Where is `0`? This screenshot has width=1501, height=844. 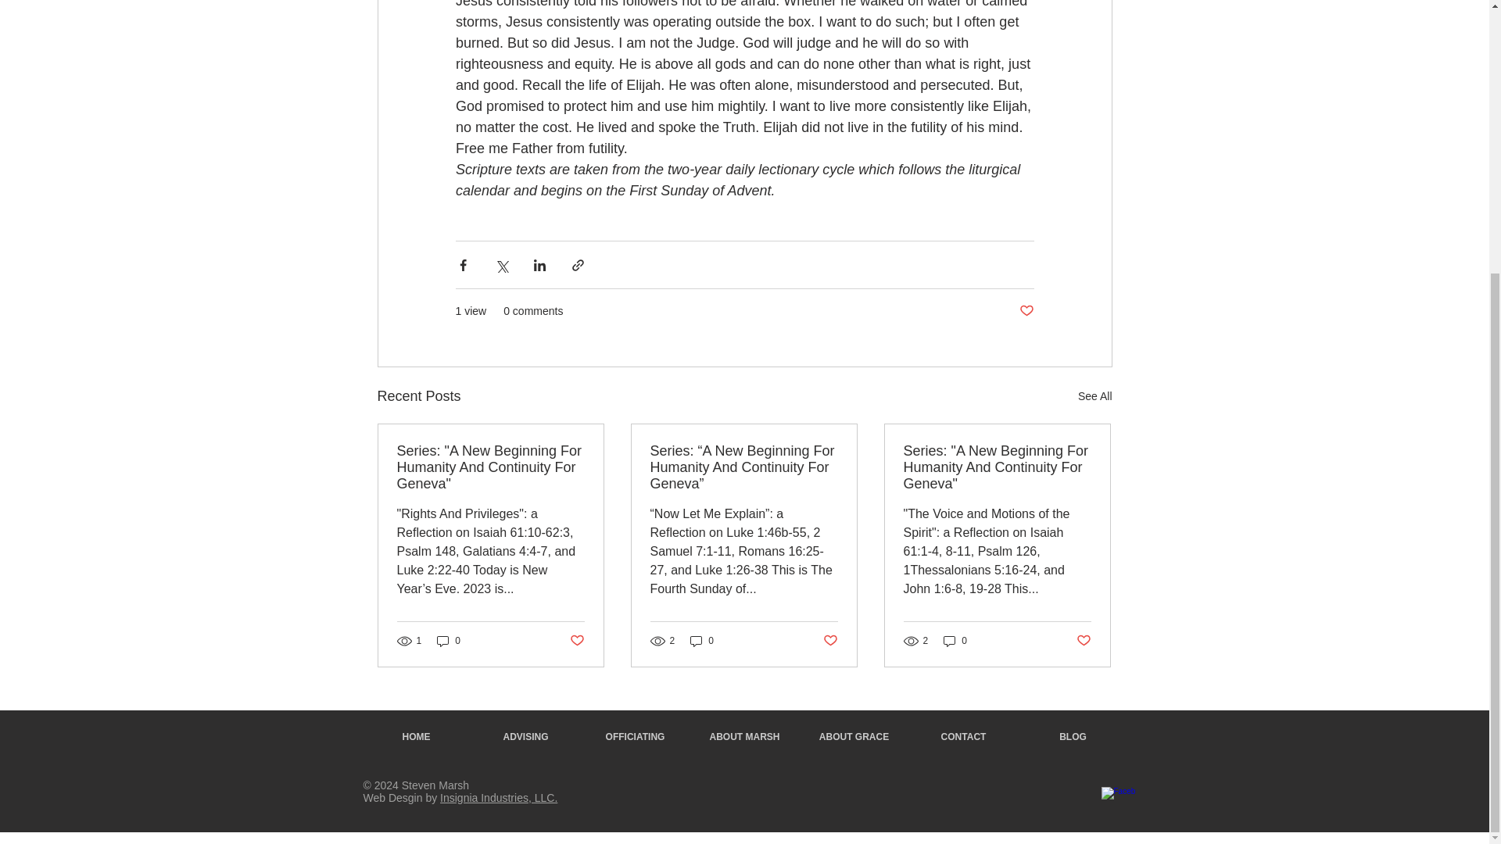 0 is located at coordinates (955, 641).